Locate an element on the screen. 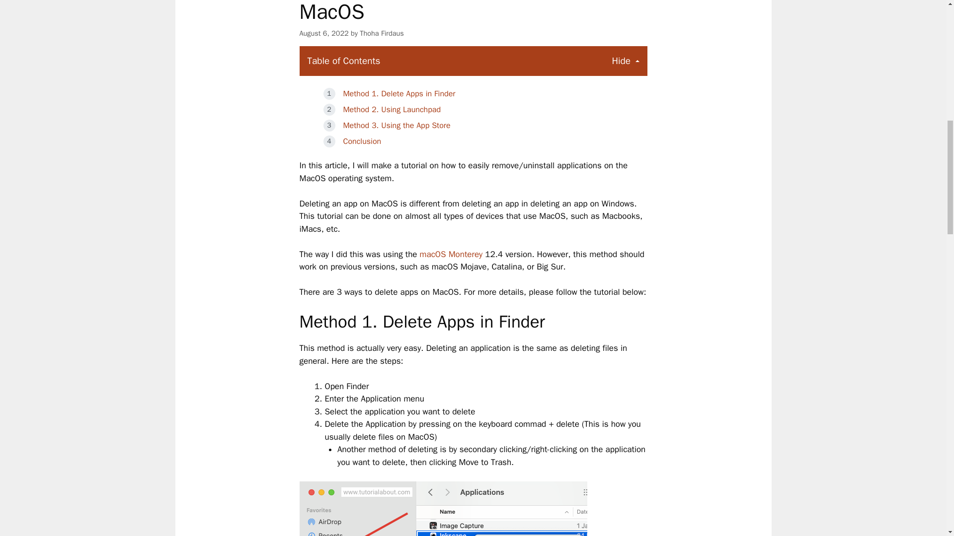 The width and height of the screenshot is (954, 536). Thoha Firdaus is located at coordinates (382, 33).